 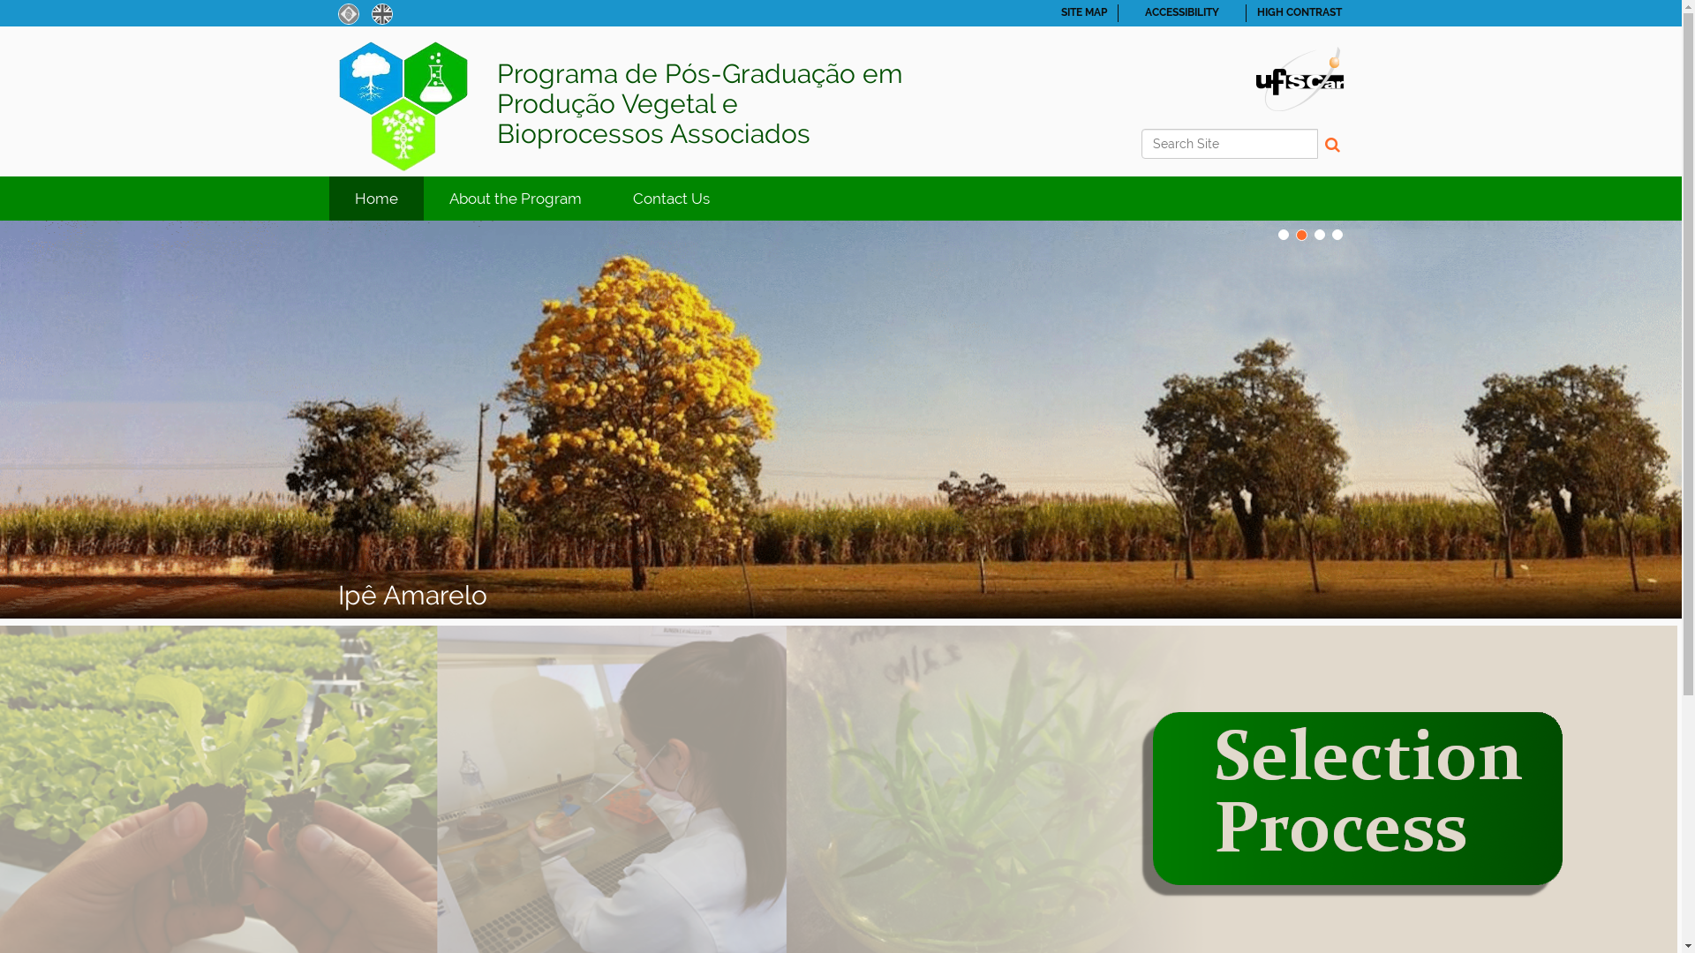 I want to click on Portal UFSCar, so click(x=1299, y=78).